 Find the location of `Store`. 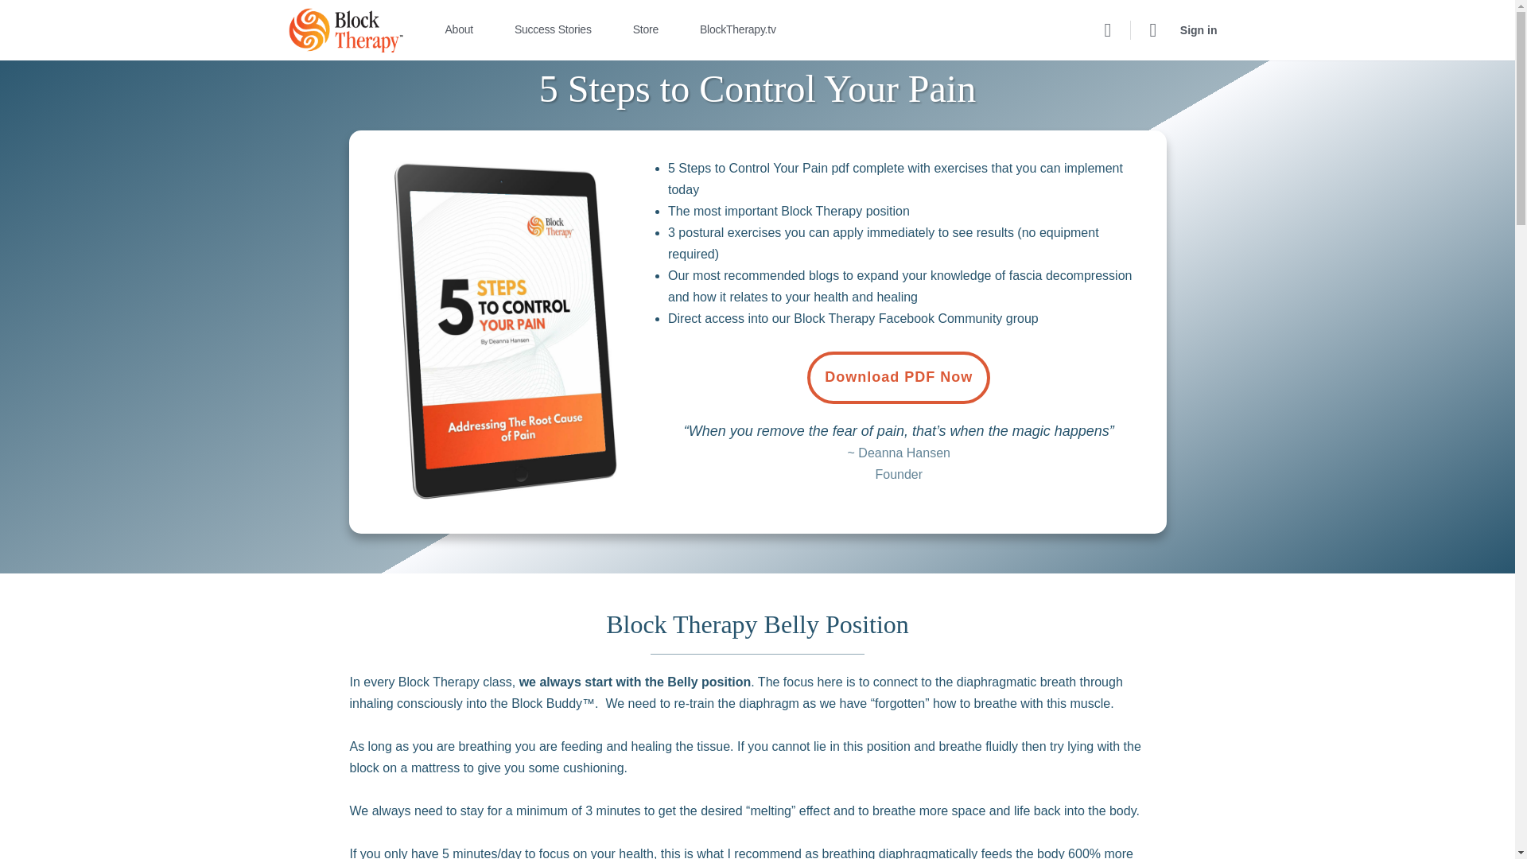

Store is located at coordinates (652, 30).